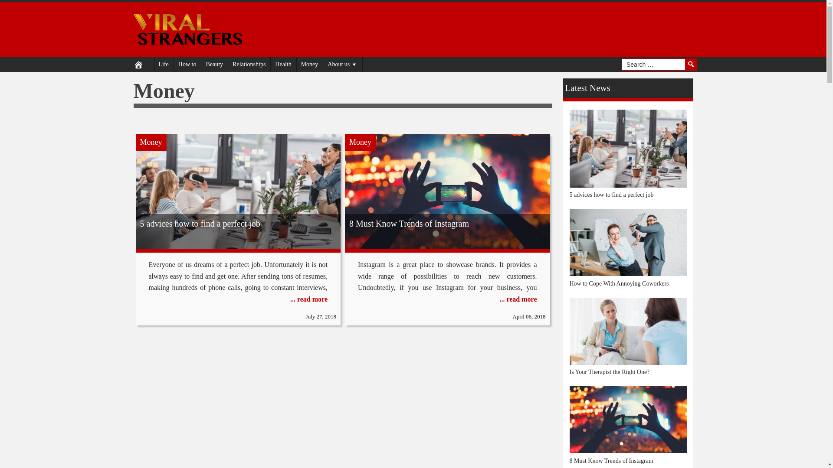  Describe the element at coordinates (611, 194) in the screenshot. I see `5 advices how to find a perfect job` at that location.